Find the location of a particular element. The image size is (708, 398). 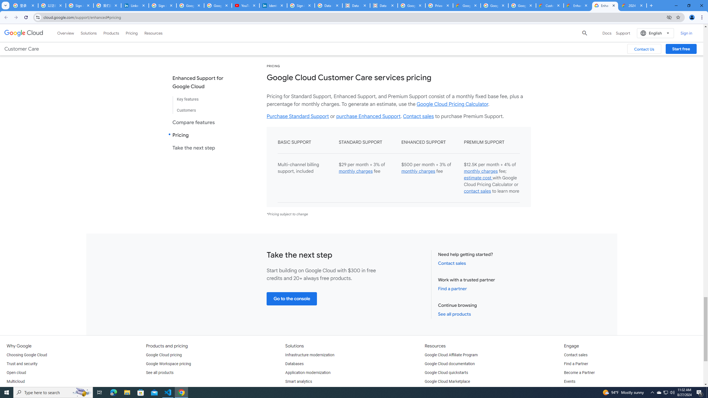

Google Cloud Marketplace is located at coordinates (447, 381).